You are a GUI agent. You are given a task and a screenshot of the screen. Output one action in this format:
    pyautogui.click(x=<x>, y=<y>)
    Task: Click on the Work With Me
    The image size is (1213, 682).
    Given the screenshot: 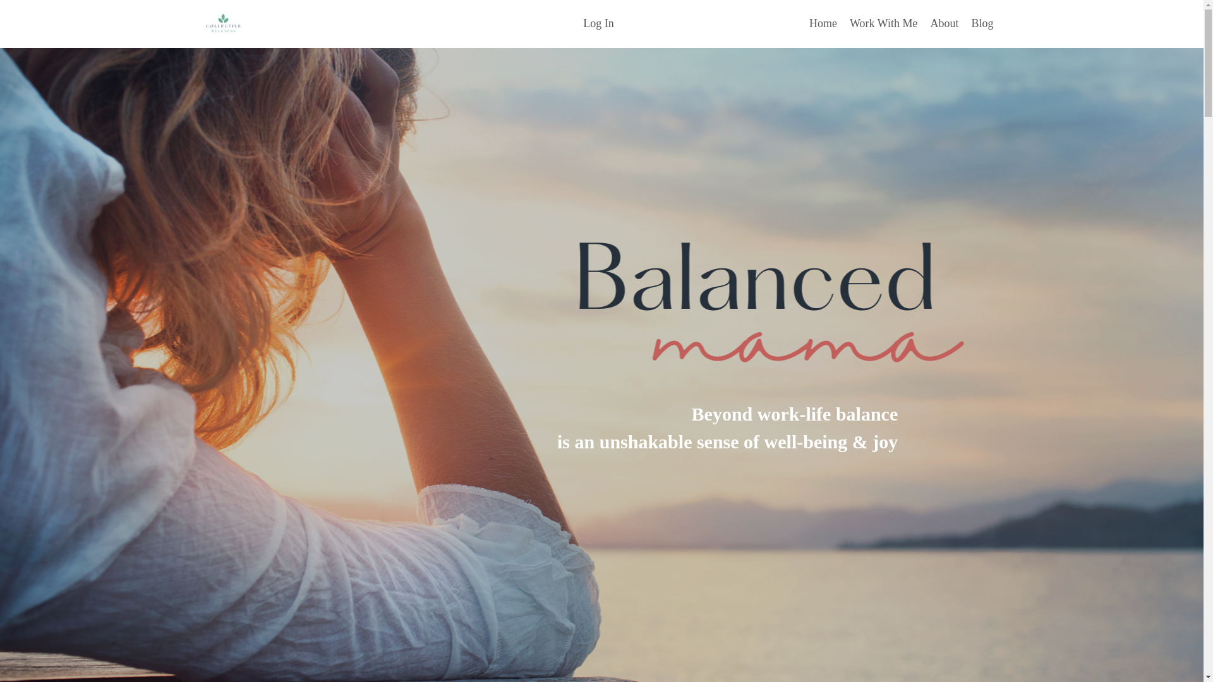 What is the action you would take?
    pyautogui.click(x=883, y=23)
    